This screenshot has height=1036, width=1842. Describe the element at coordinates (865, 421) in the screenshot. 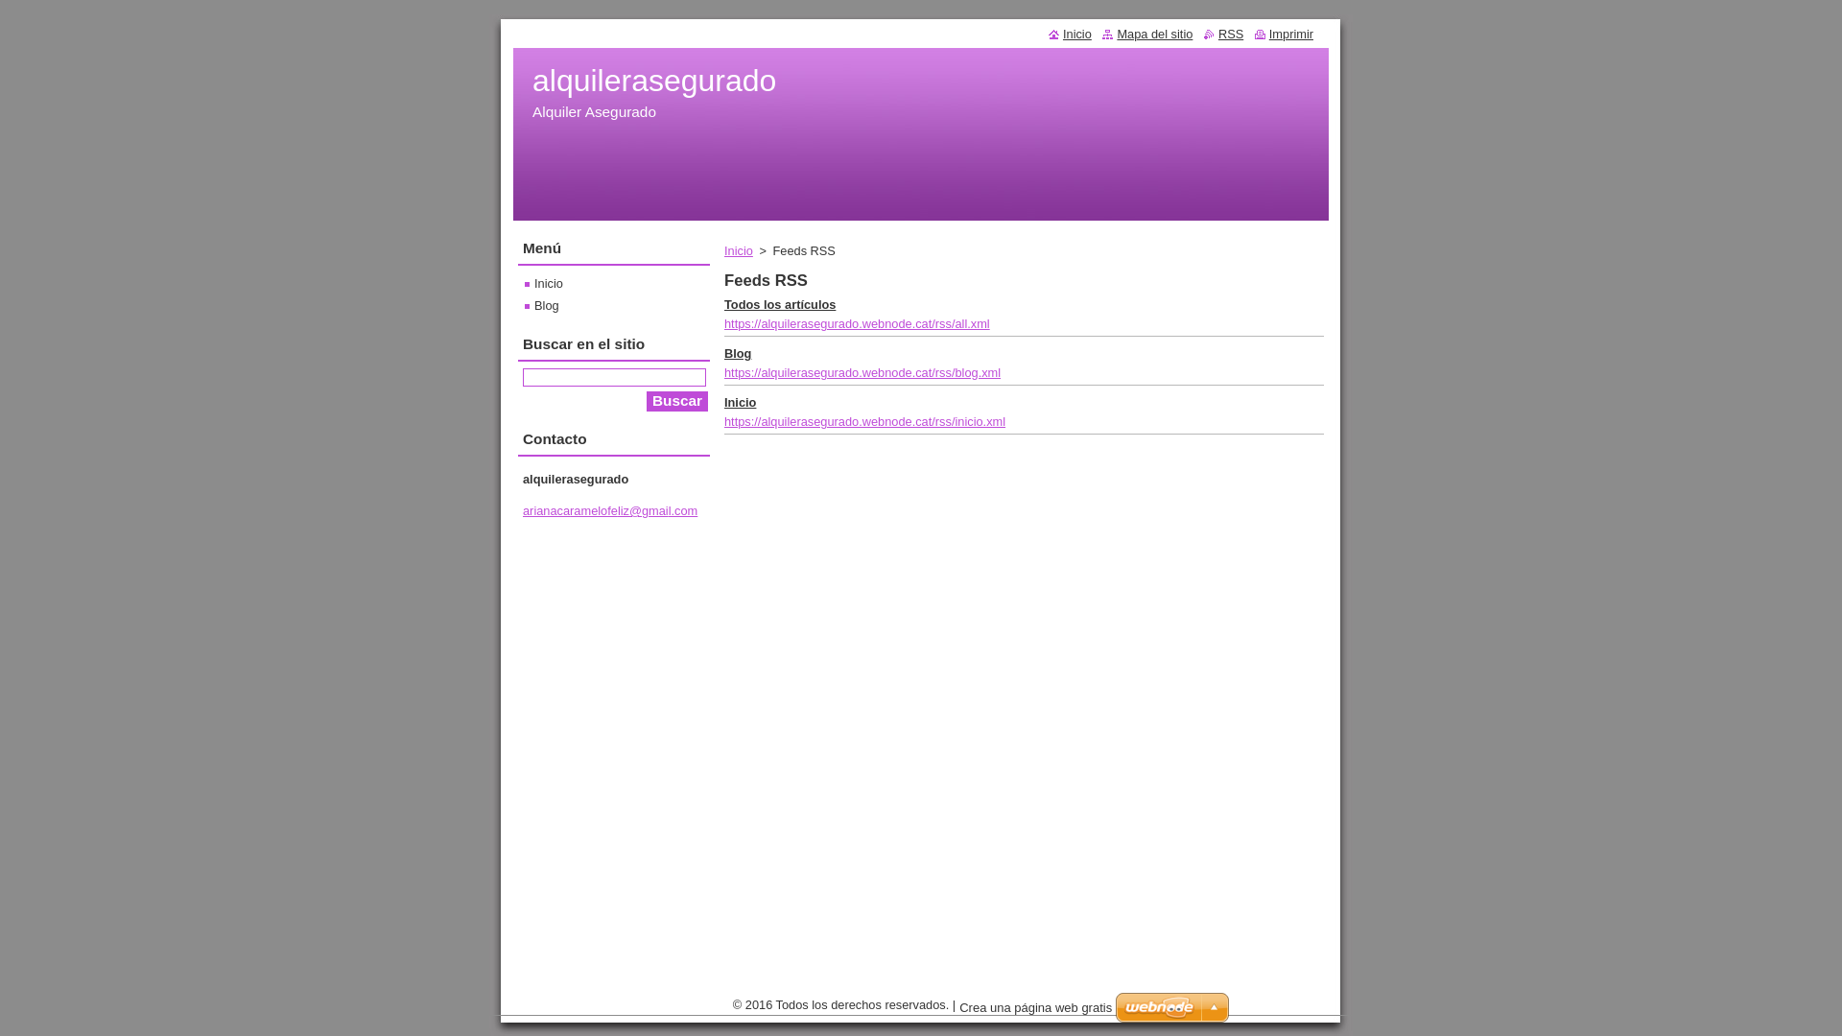

I see `https://alquilerasegurado.webnode.cat/rss/inicio.xml` at that location.